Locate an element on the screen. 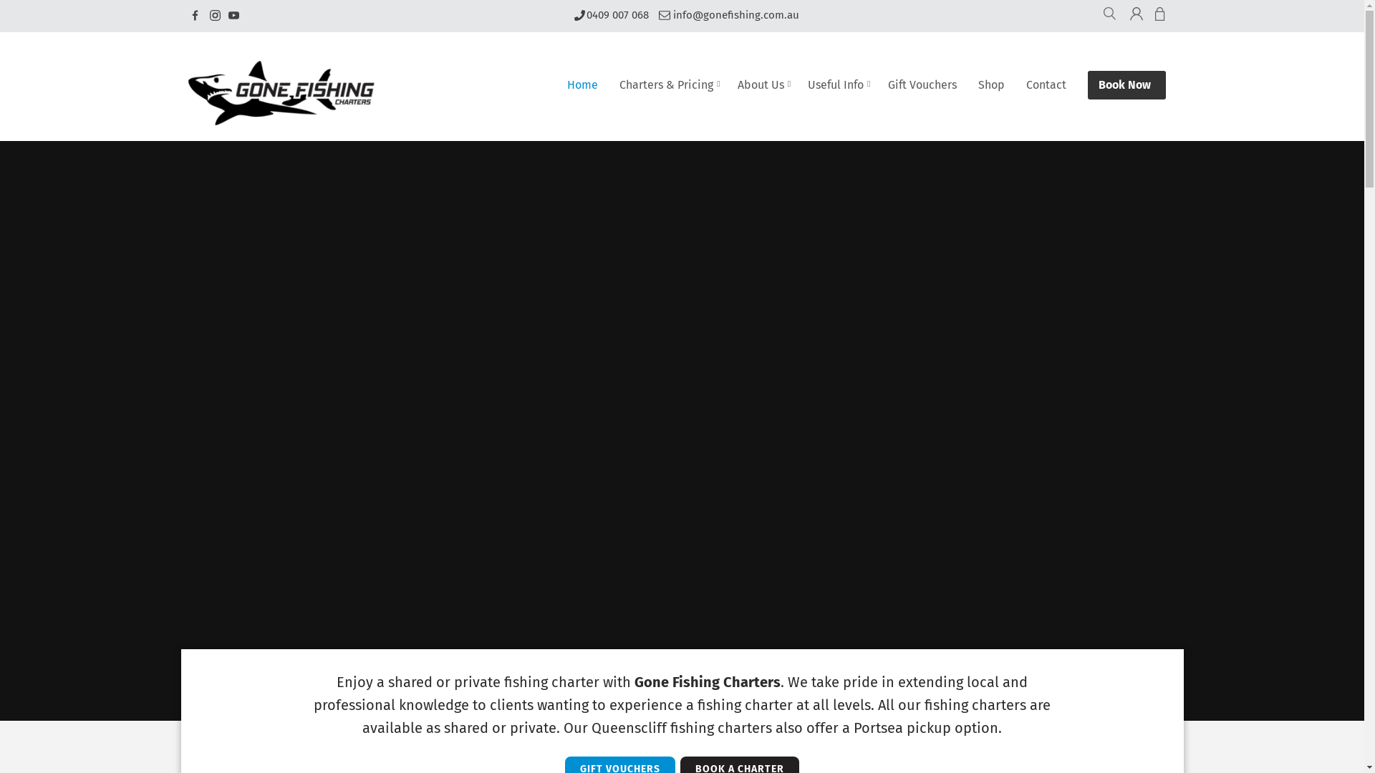 This screenshot has height=773, width=1375. . is located at coordinates (215, 16).